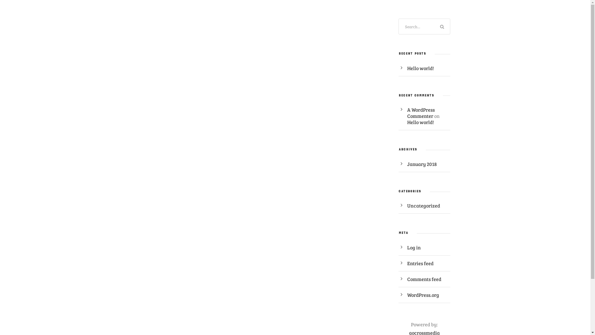  I want to click on January 2018, so click(422, 164).